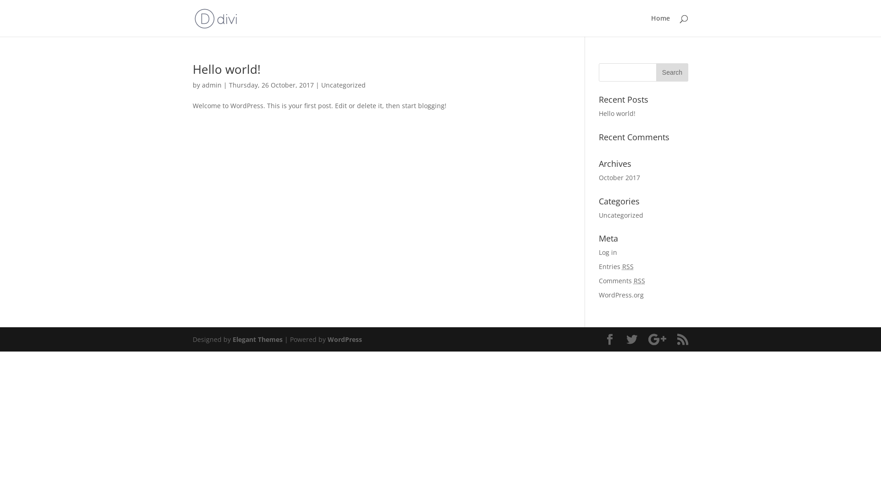 The width and height of the screenshot is (881, 495). I want to click on WordPress, so click(345, 339).